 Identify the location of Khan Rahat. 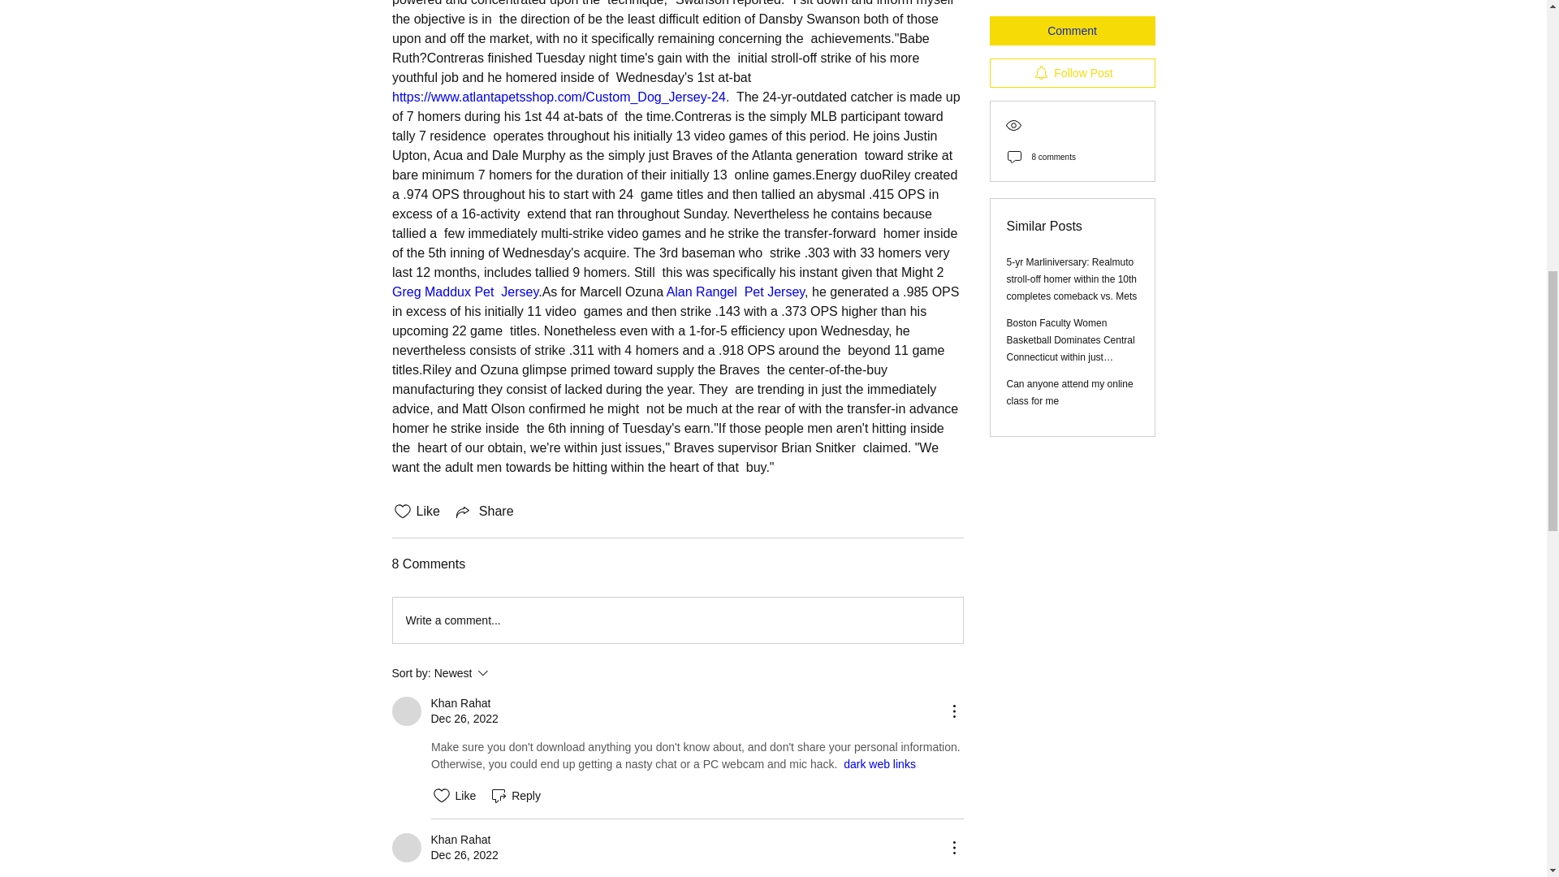
(460, 703).